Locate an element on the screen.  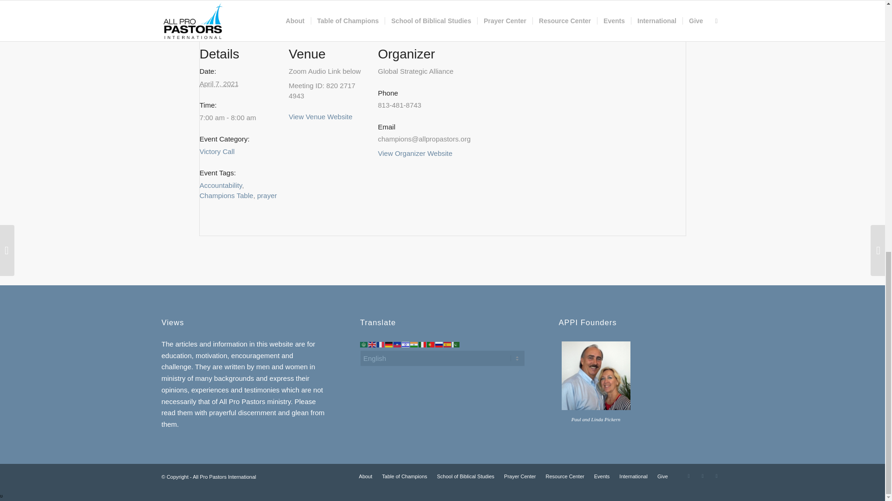
Portuguese is located at coordinates (431, 344).